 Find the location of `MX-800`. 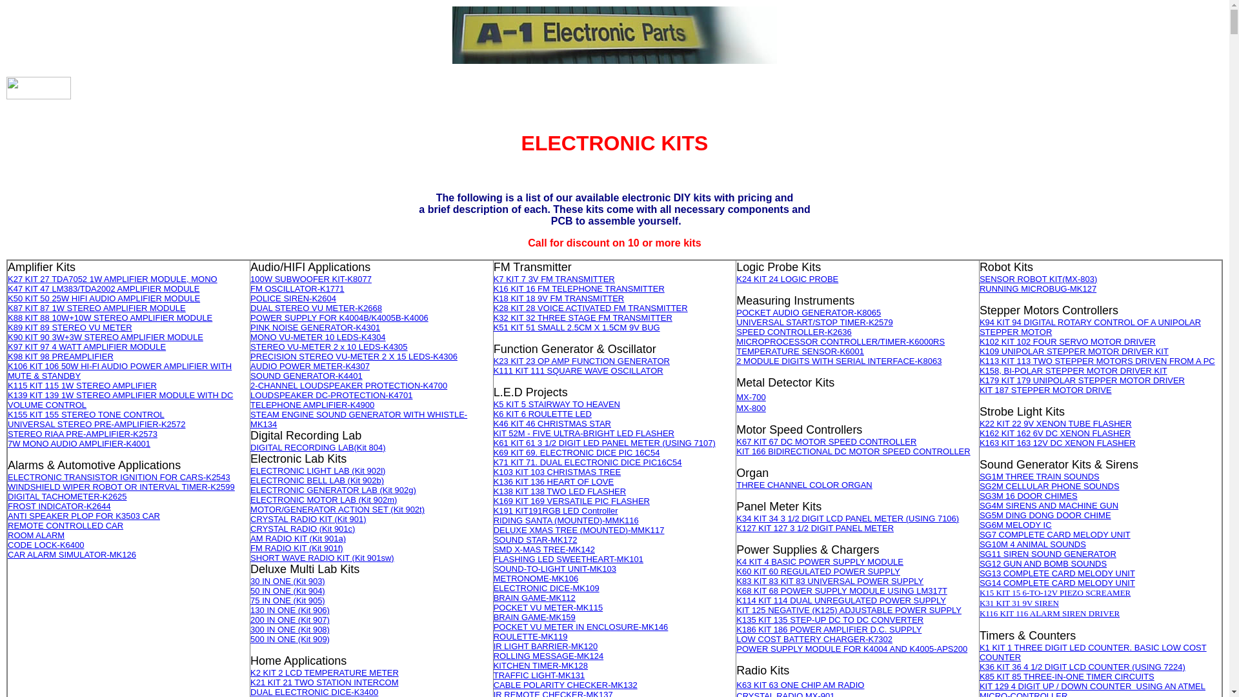

MX-800 is located at coordinates (751, 408).